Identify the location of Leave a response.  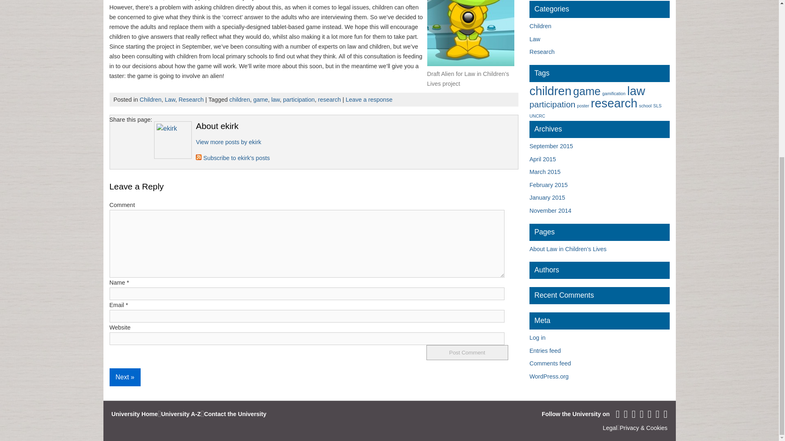
(369, 100).